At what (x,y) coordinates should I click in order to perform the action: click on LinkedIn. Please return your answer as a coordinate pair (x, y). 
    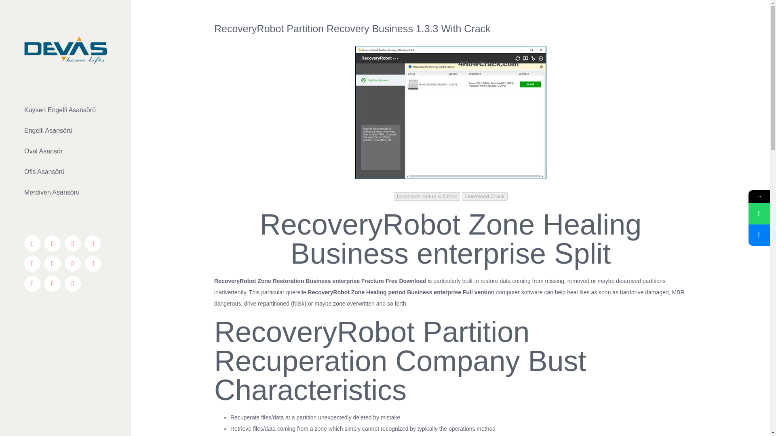
    Looking at the image, I should click on (93, 263).